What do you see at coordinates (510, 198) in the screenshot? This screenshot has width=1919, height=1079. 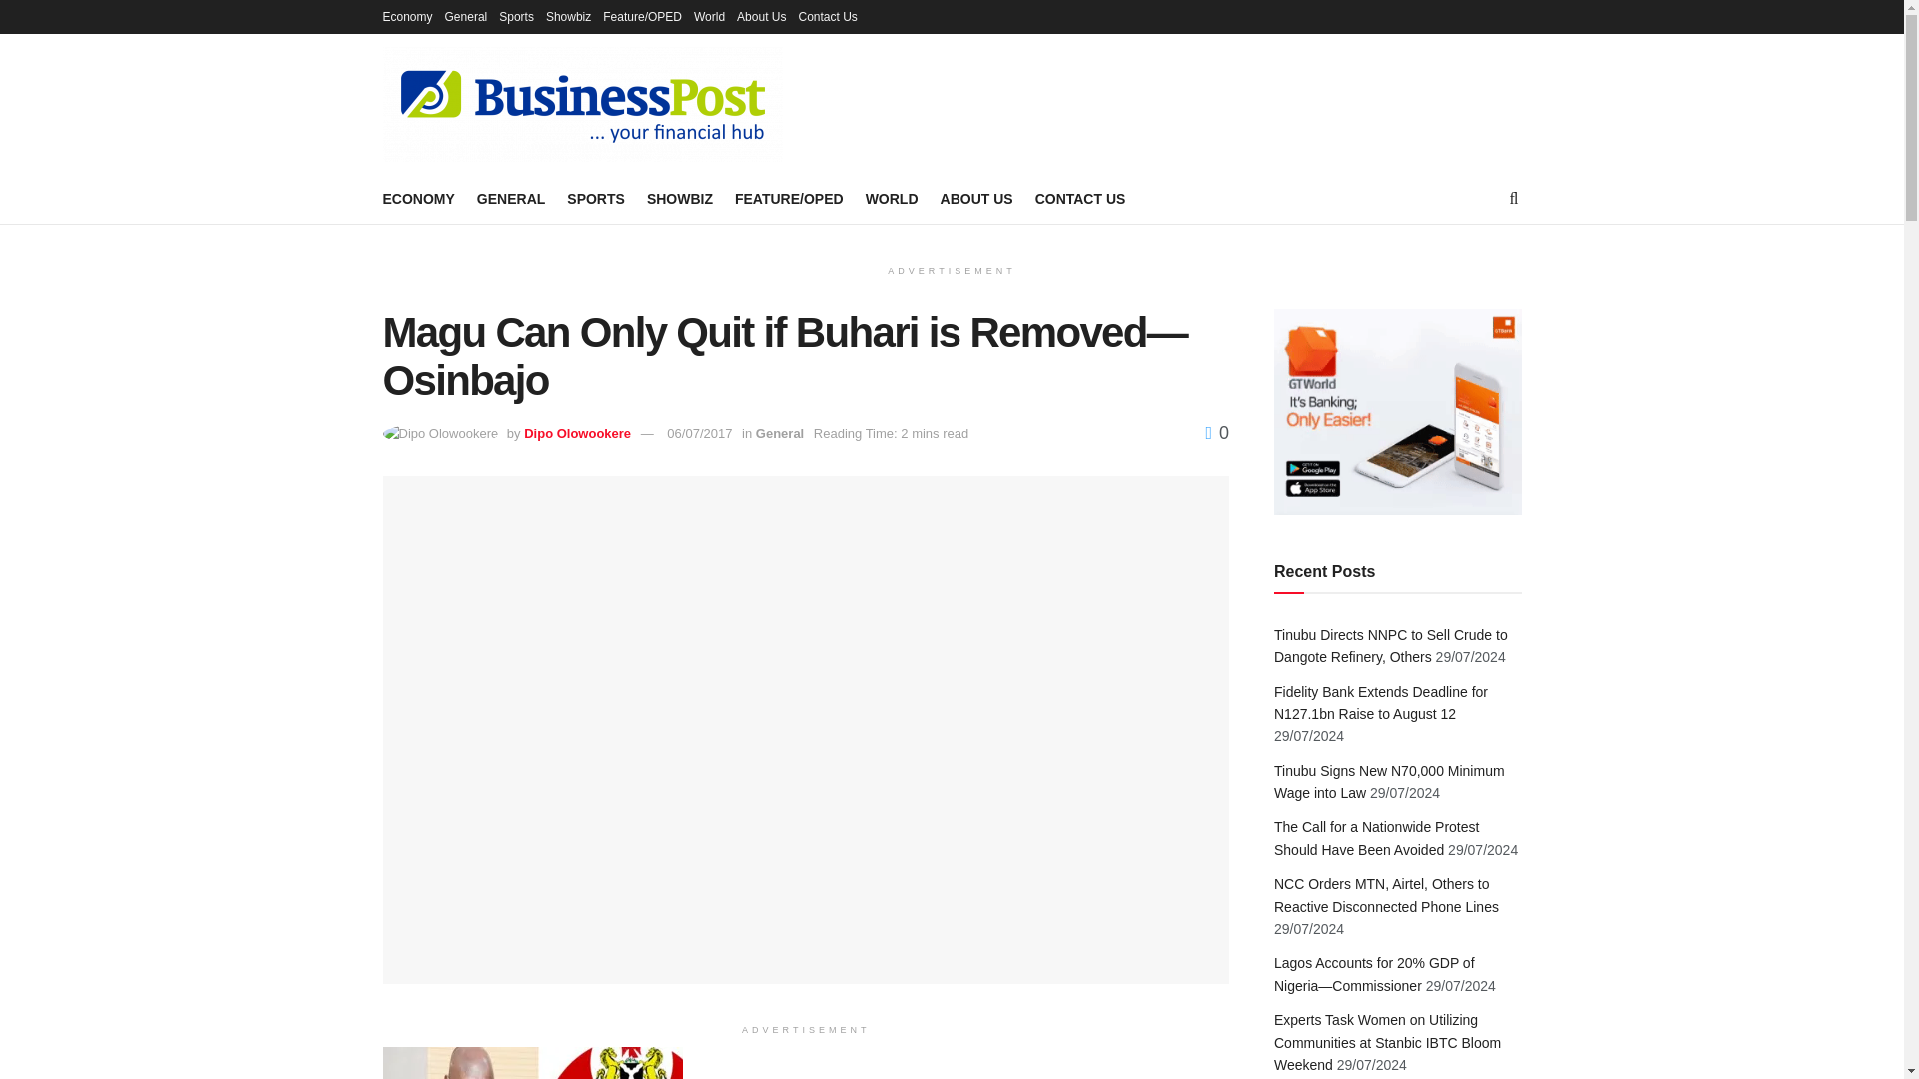 I see `GENERAL` at bounding box center [510, 198].